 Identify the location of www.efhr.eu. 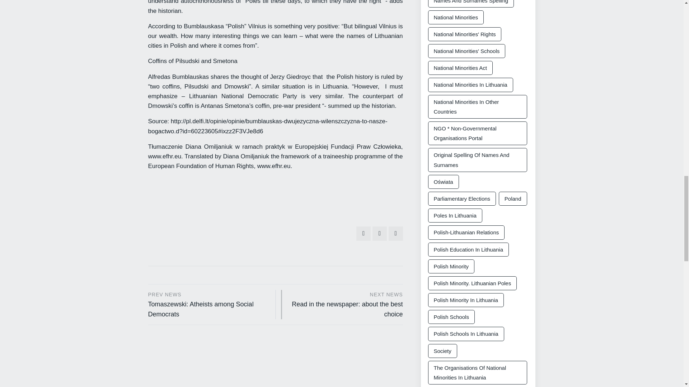
(274, 166).